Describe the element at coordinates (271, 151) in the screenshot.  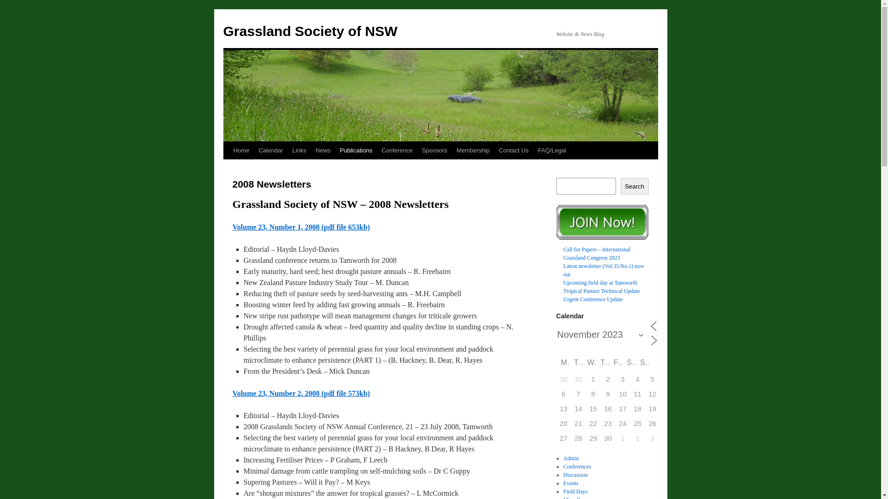
I see `Calendar` at that location.